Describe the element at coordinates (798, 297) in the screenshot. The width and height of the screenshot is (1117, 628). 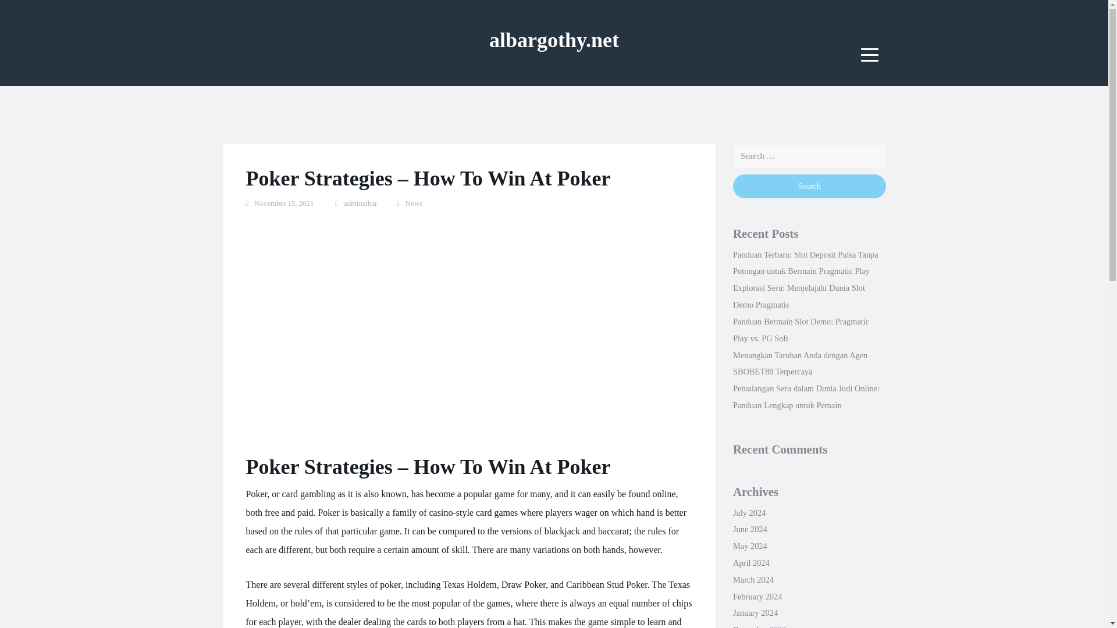
I see `Explorasi Seru: Menjelajahi Dunia Slot Demo Pragmatis` at that location.